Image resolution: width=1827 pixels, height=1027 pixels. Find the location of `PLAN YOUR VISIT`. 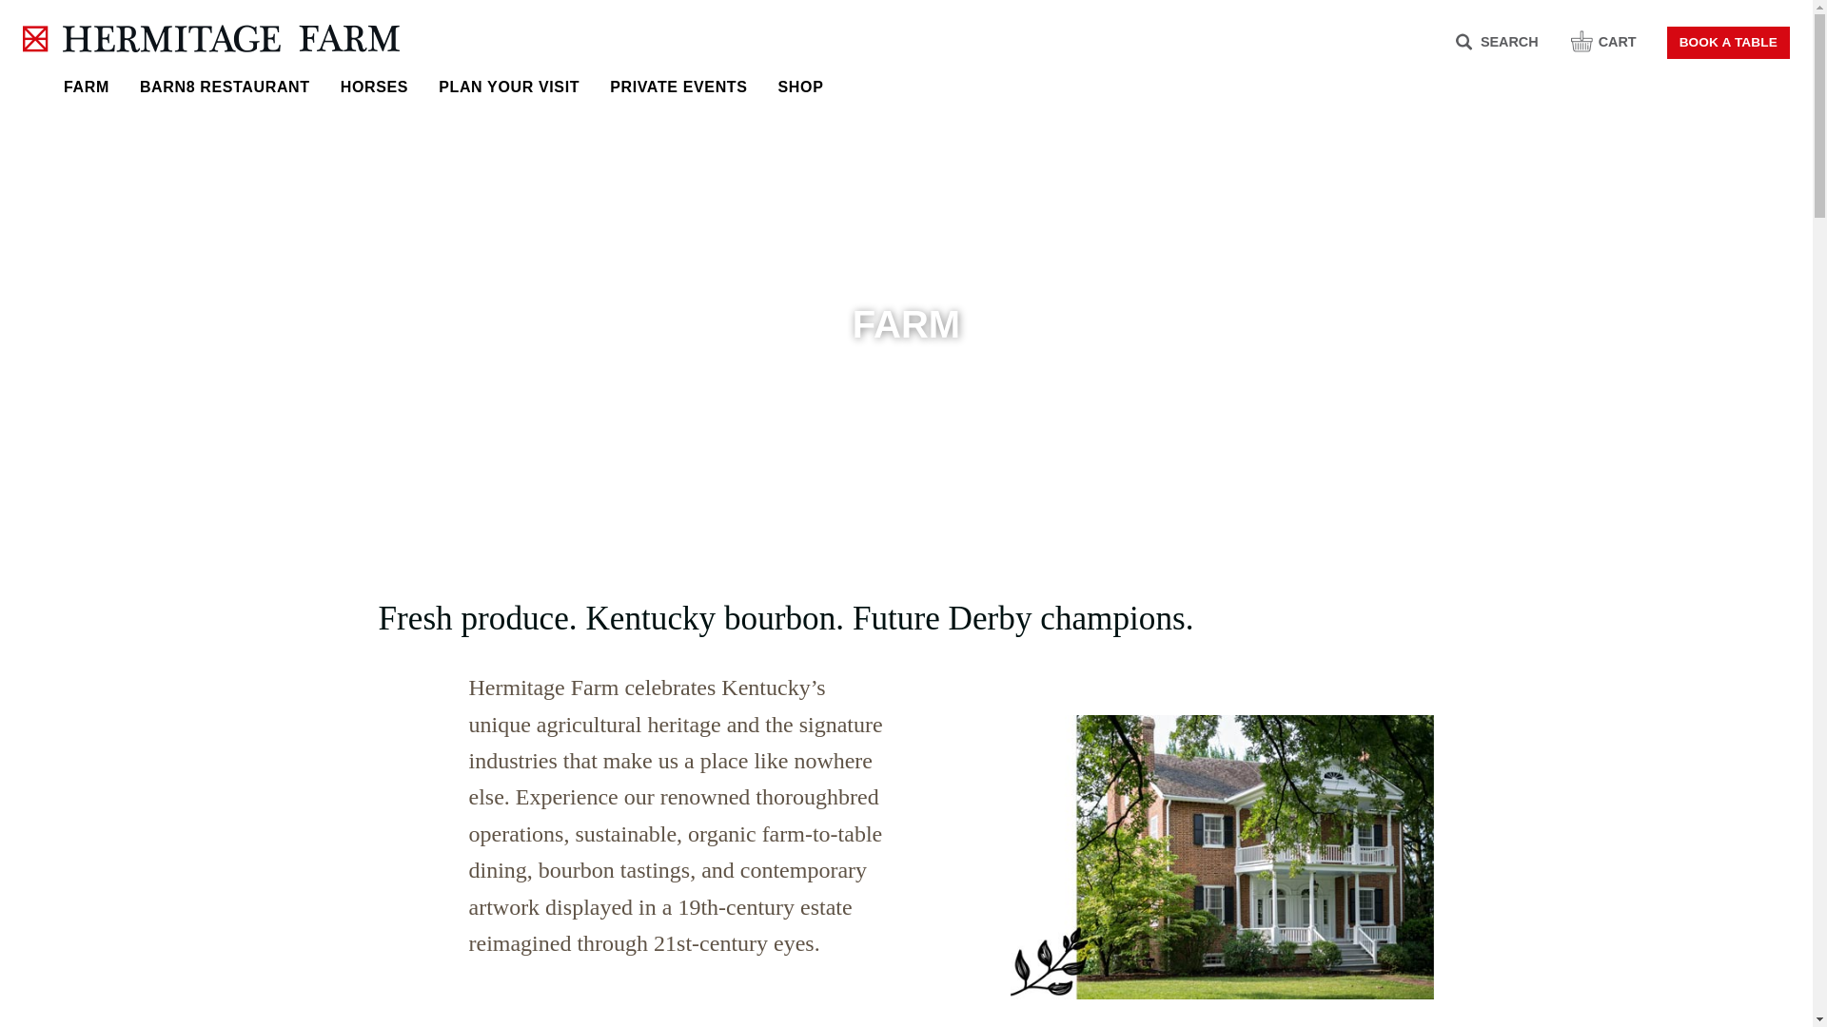

PLAN YOUR VISIT is located at coordinates (509, 86).